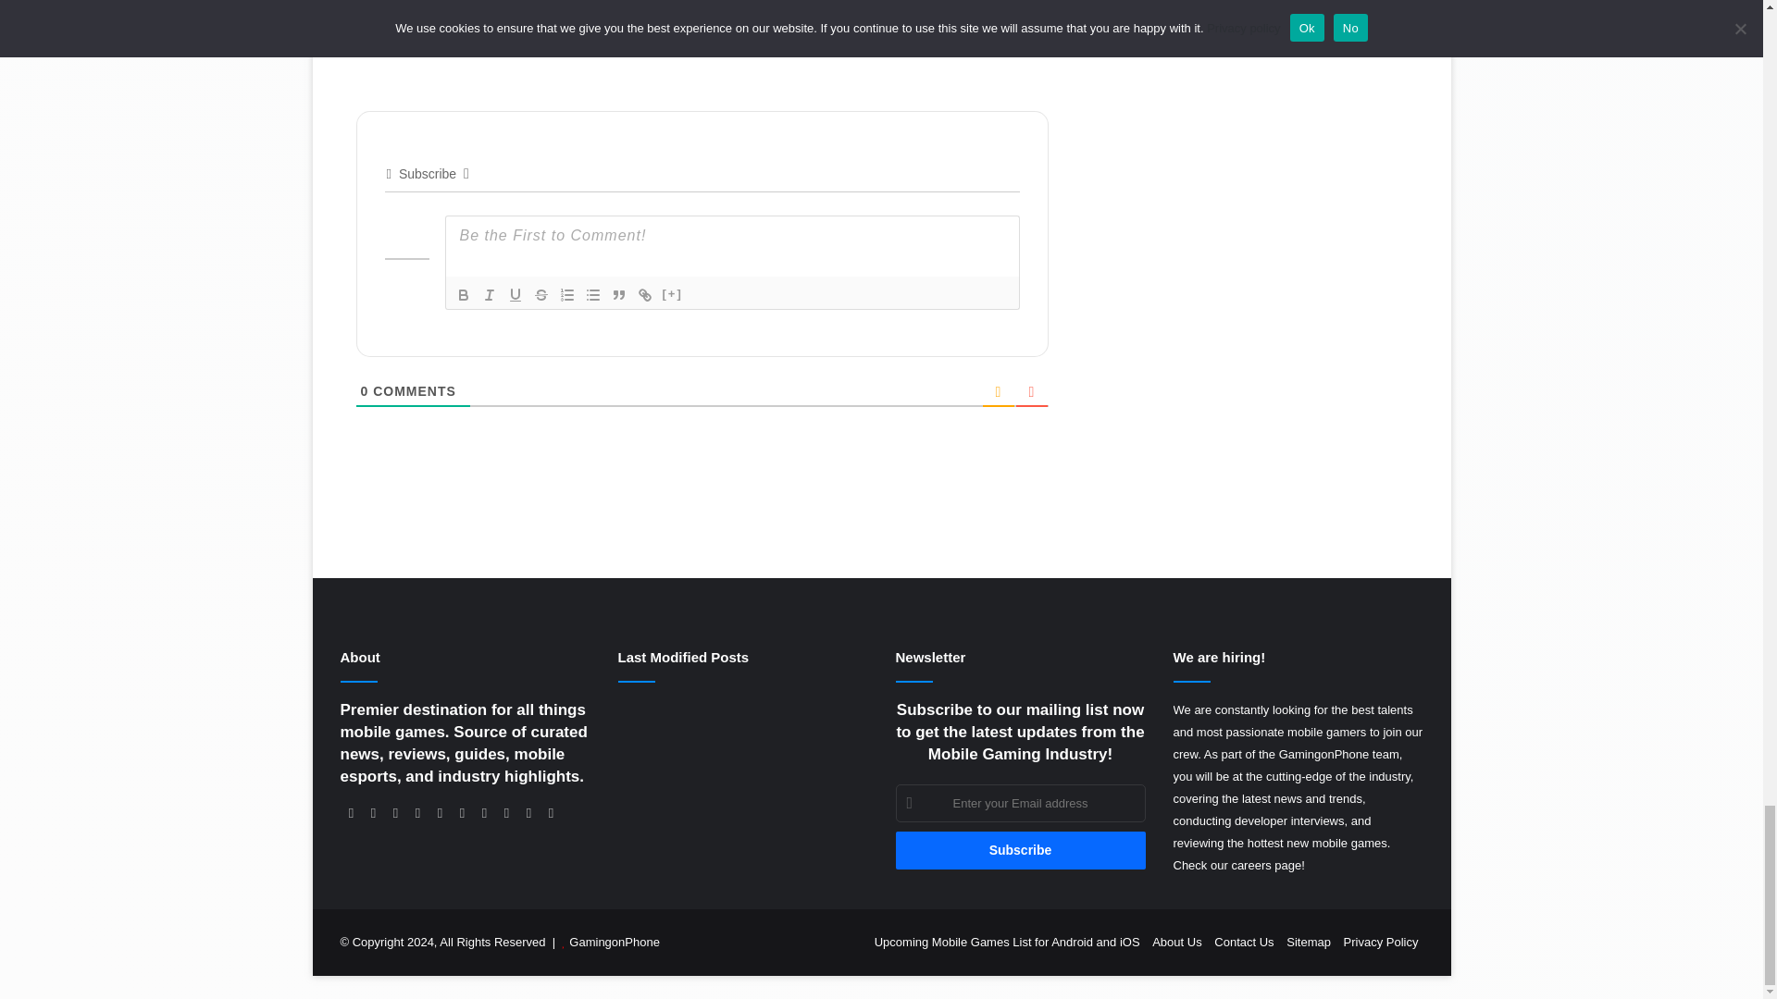 The width and height of the screenshot is (1777, 999). I want to click on Google News, so click(742, 15).